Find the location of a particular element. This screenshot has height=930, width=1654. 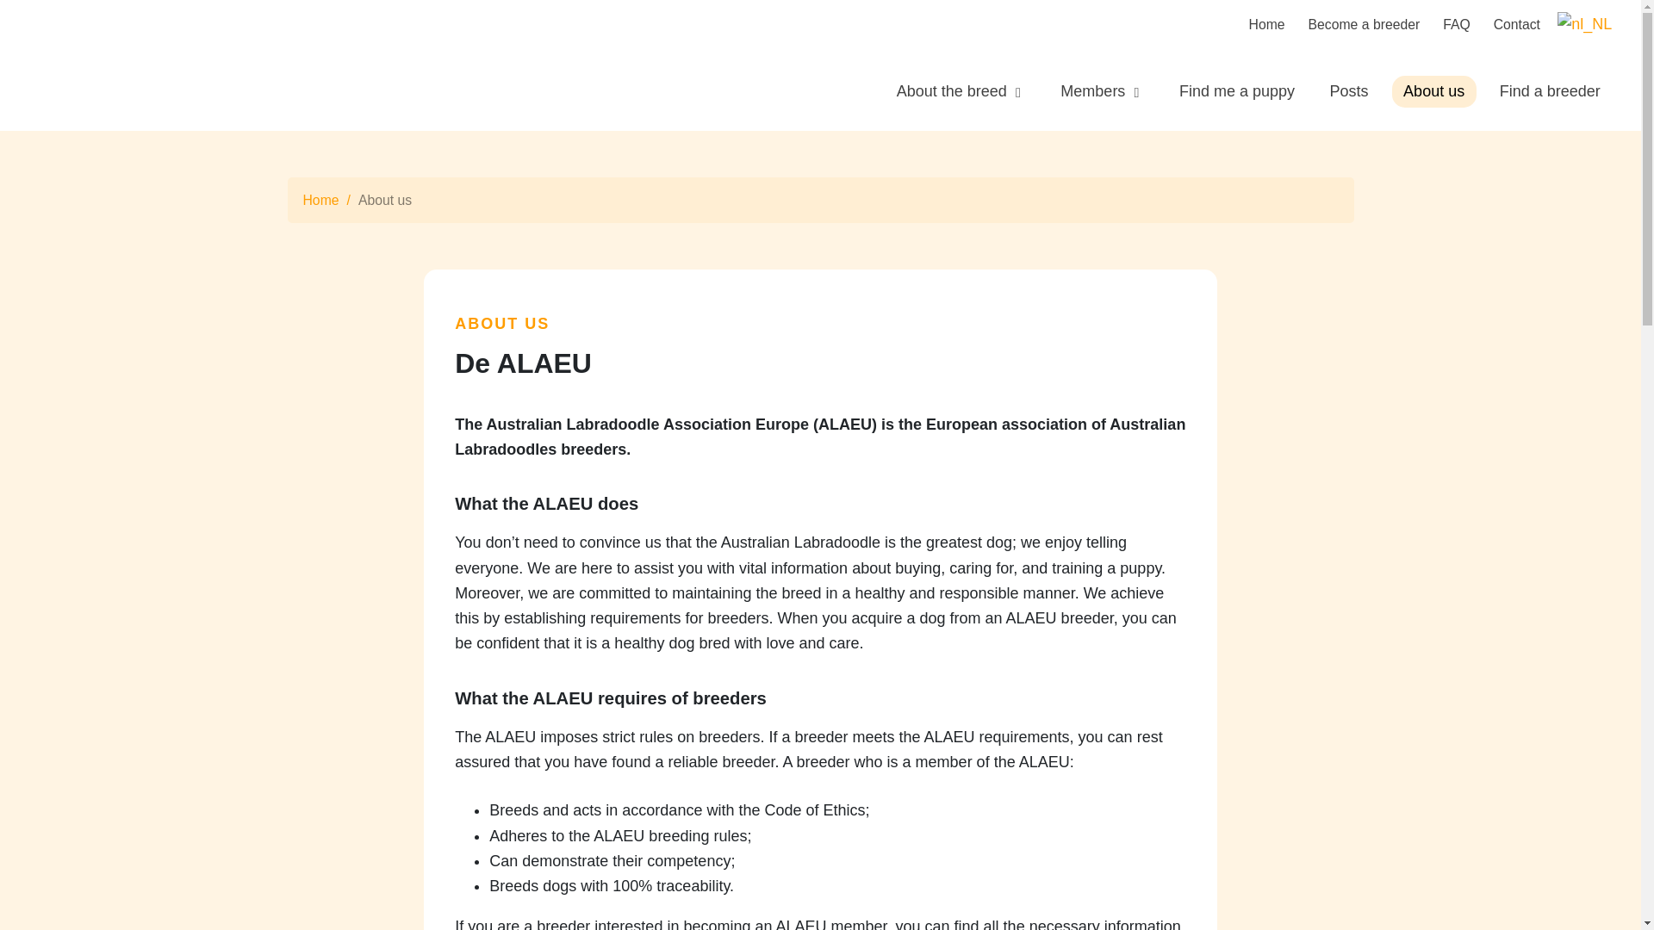

Contact is located at coordinates (1516, 24).